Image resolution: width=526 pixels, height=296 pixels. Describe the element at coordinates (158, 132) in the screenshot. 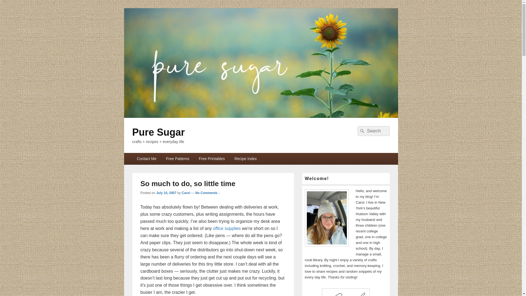

I see `Pure Sugar` at that location.